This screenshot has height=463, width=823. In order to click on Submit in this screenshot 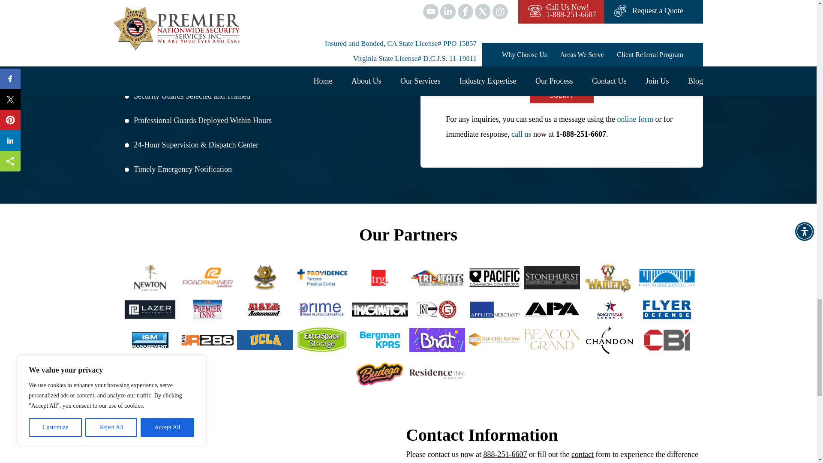, I will do `click(562, 95)`.